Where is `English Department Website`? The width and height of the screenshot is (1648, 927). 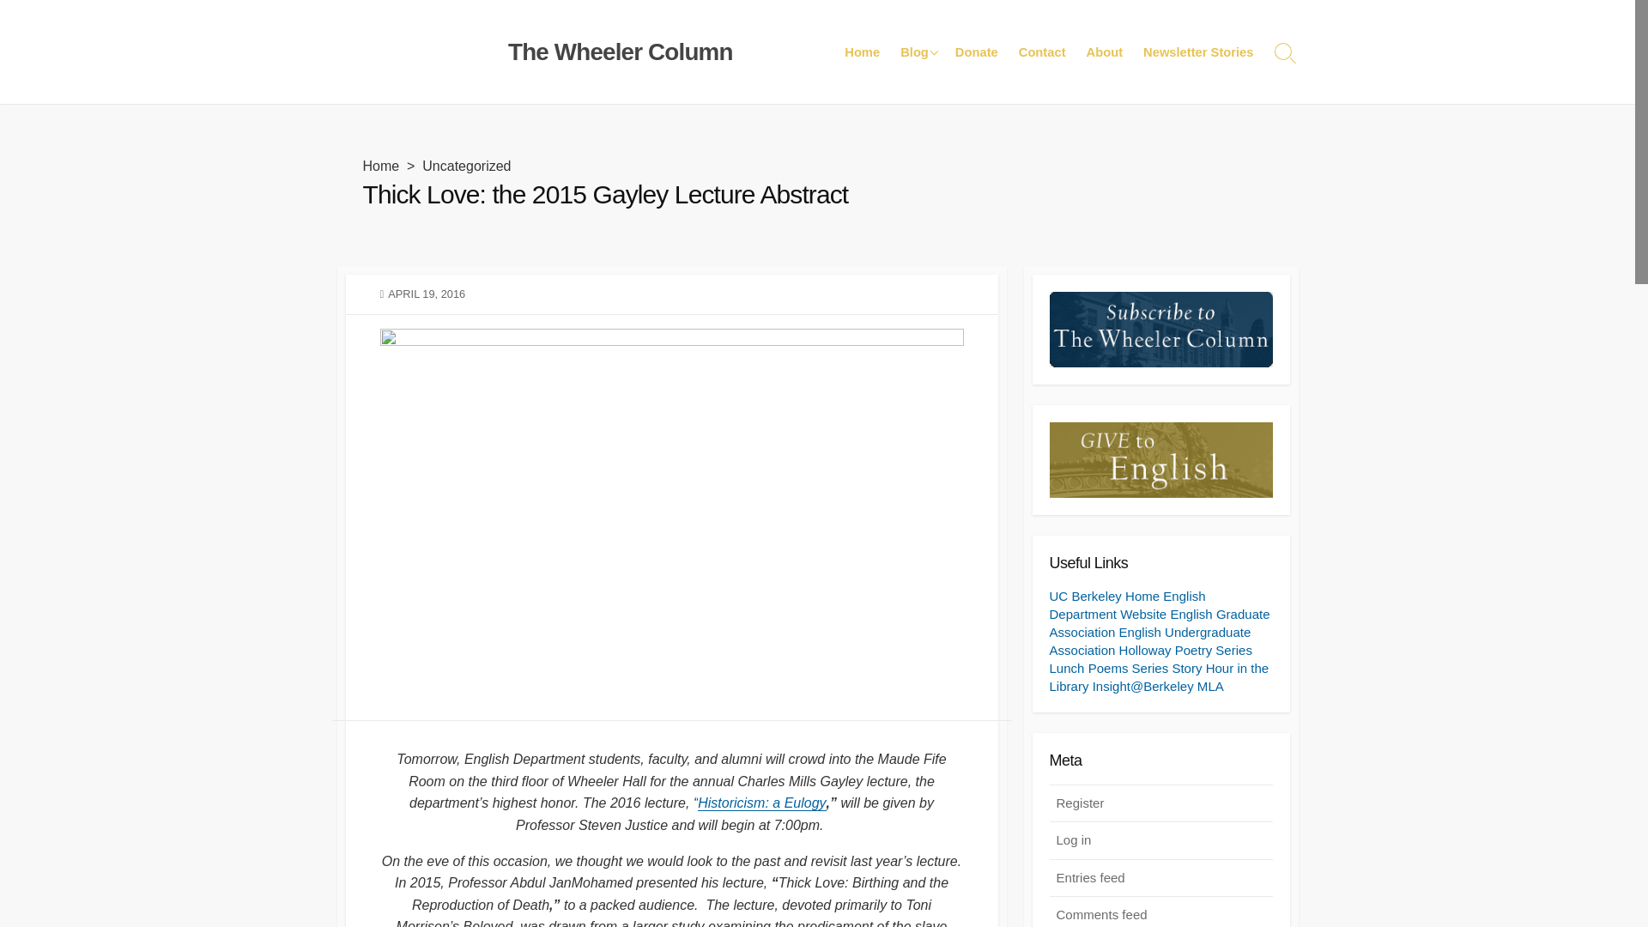
English Department Website is located at coordinates (1126, 604).